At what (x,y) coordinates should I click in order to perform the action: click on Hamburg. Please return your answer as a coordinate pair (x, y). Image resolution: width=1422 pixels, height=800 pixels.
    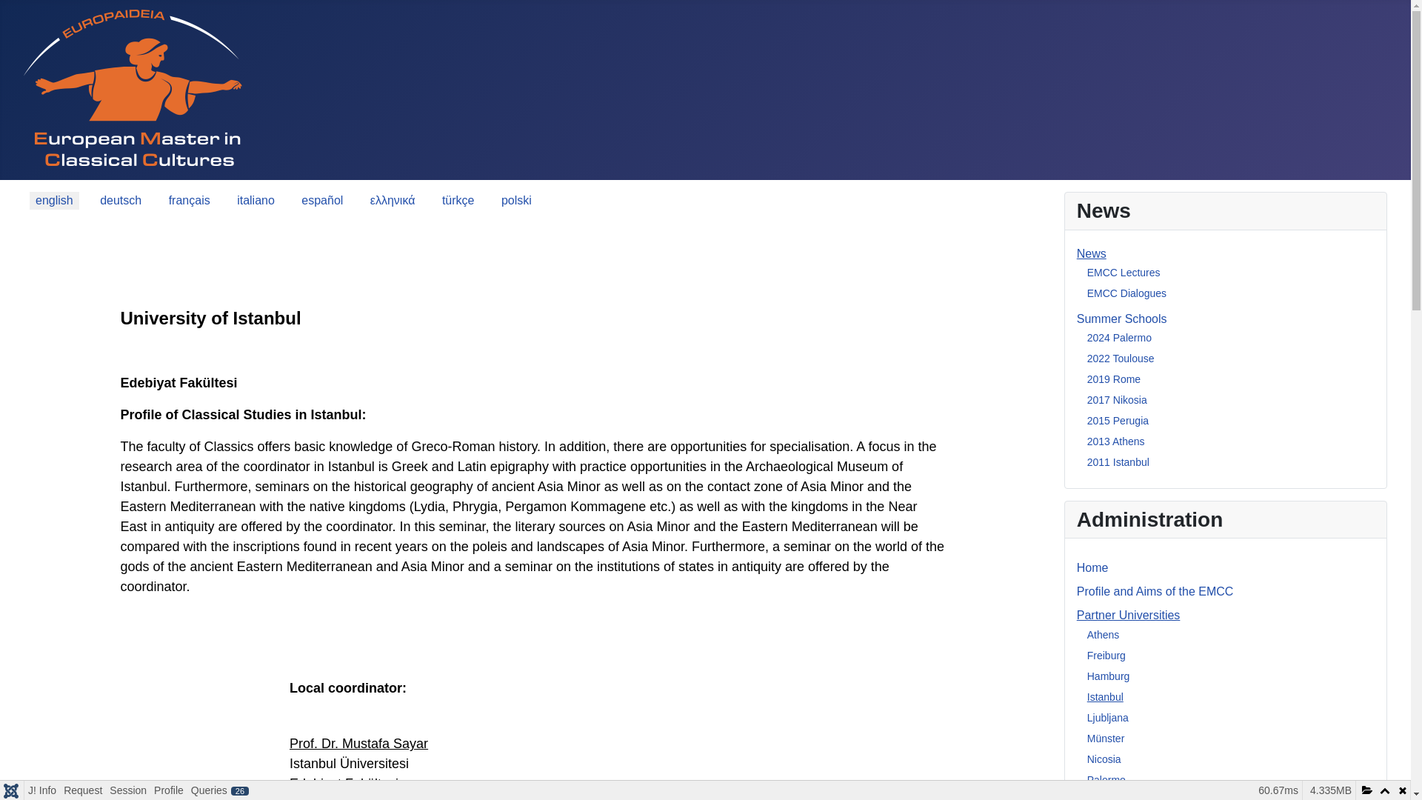
    Looking at the image, I should click on (1109, 676).